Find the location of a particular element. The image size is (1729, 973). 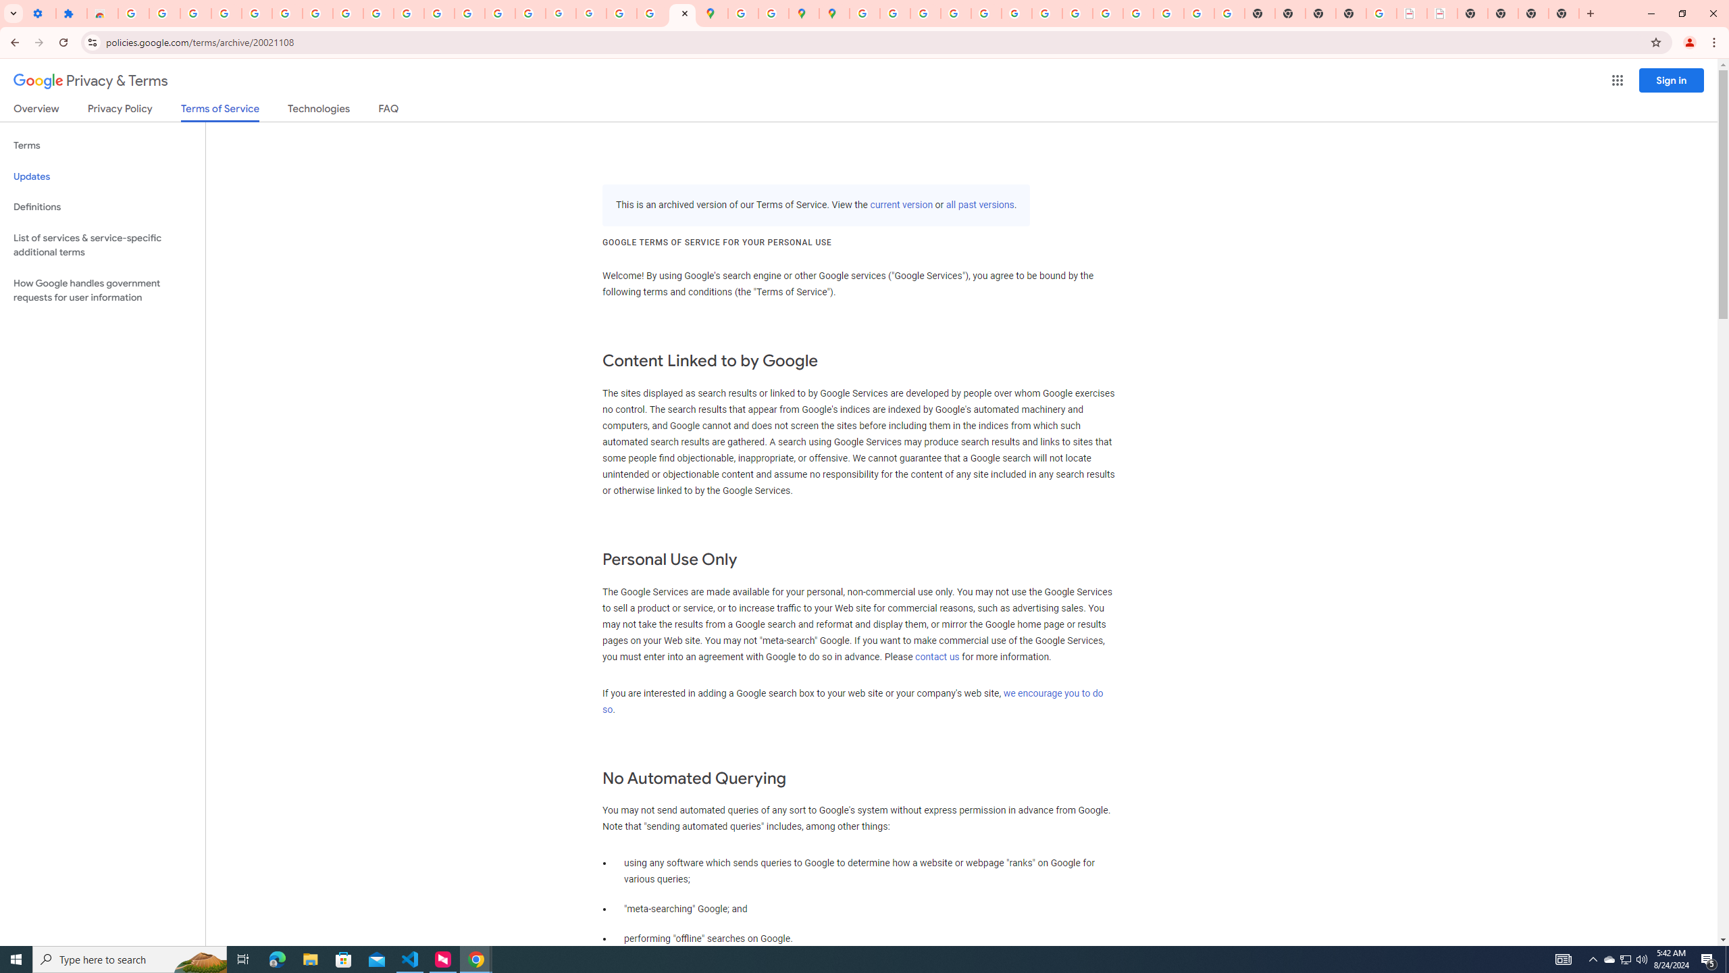

Google Account is located at coordinates (348, 14).